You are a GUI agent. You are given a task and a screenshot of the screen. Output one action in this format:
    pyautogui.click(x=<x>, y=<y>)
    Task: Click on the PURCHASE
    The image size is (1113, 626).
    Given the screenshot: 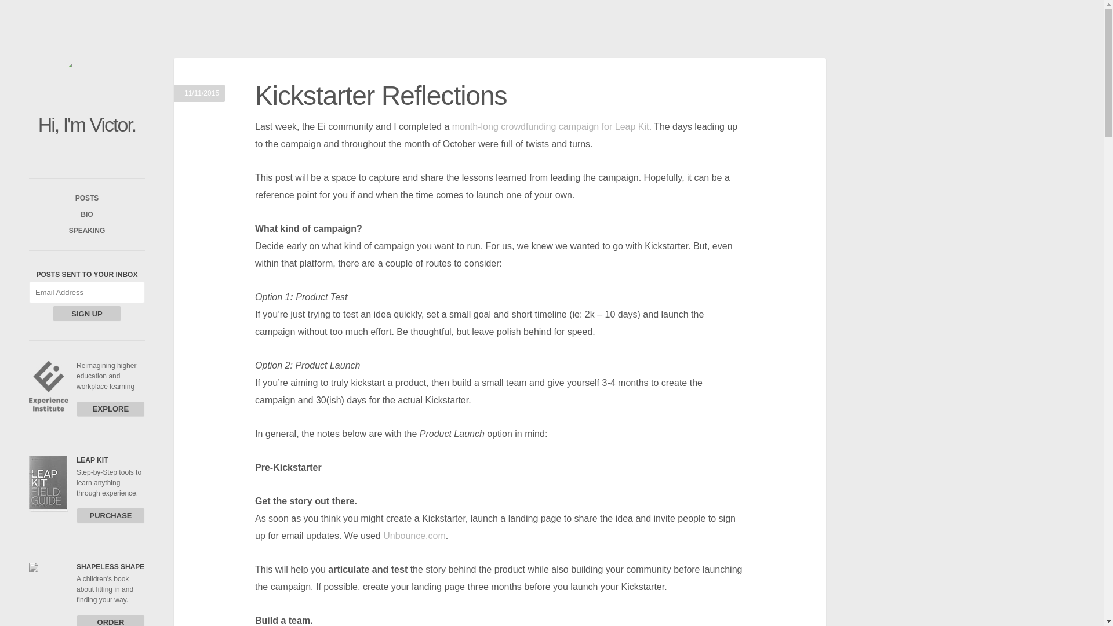 What is the action you would take?
    pyautogui.click(x=110, y=515)
    